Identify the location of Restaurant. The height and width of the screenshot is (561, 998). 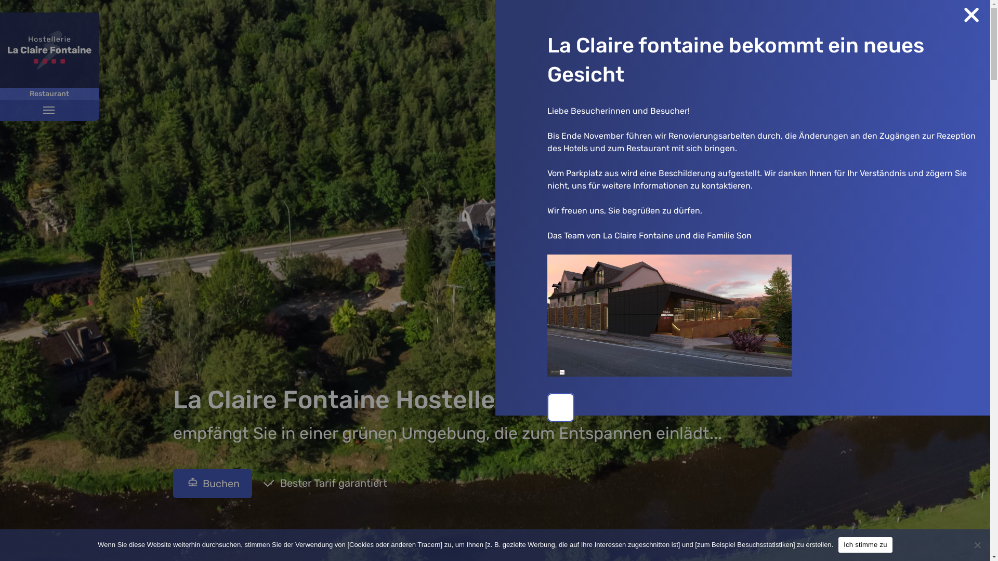
(50, 94).